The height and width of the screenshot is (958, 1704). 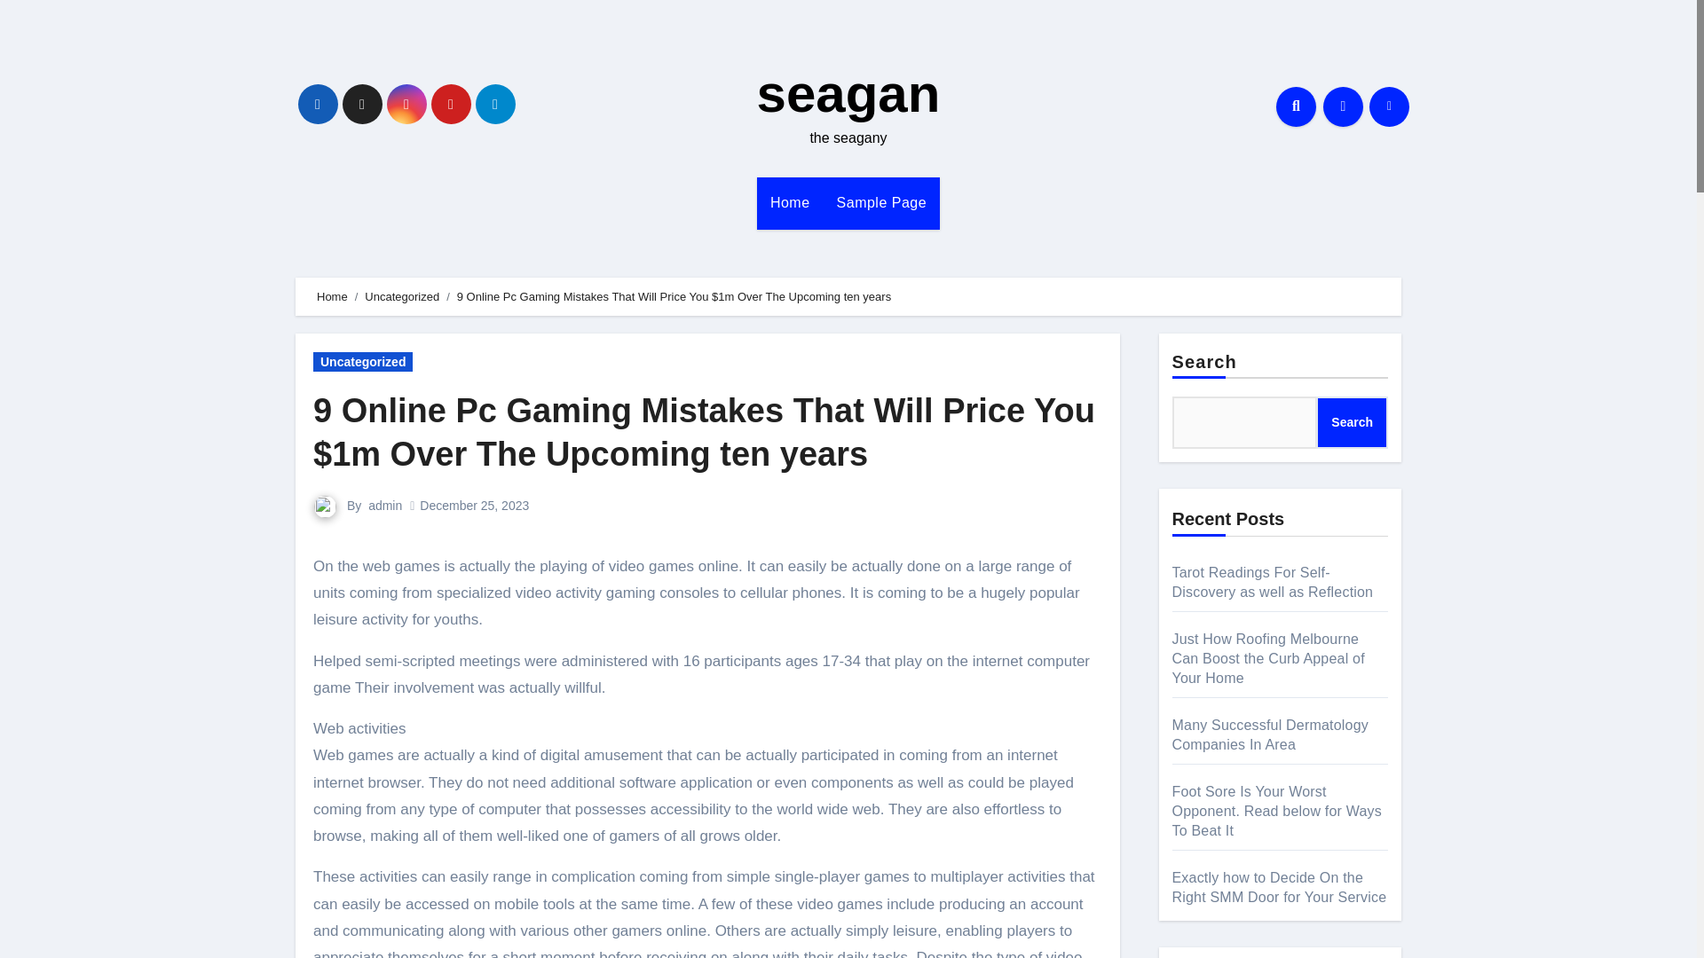 What do you see at coordinates (362, 362) in the screenshot?
I see `Uncategorized` at bounding box center [362, 362].